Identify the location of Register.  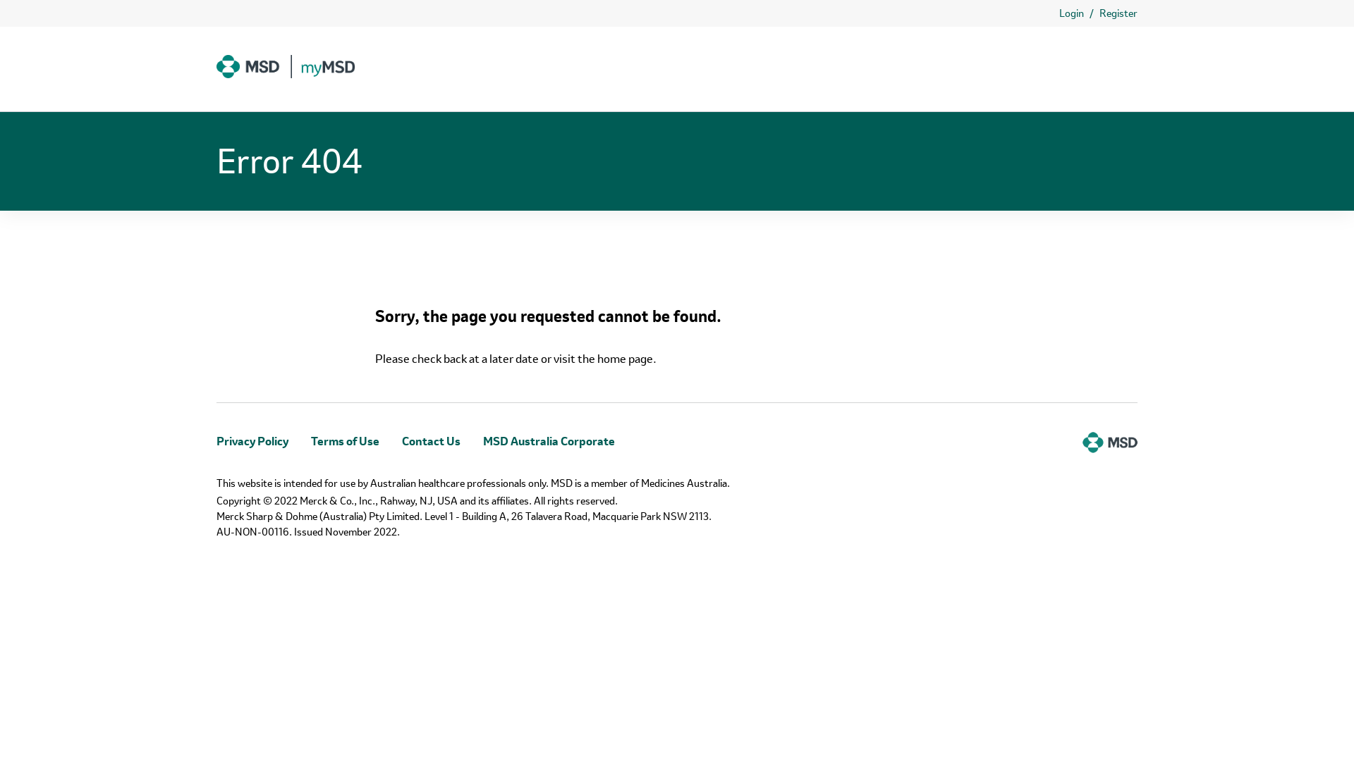
(1118, 14).